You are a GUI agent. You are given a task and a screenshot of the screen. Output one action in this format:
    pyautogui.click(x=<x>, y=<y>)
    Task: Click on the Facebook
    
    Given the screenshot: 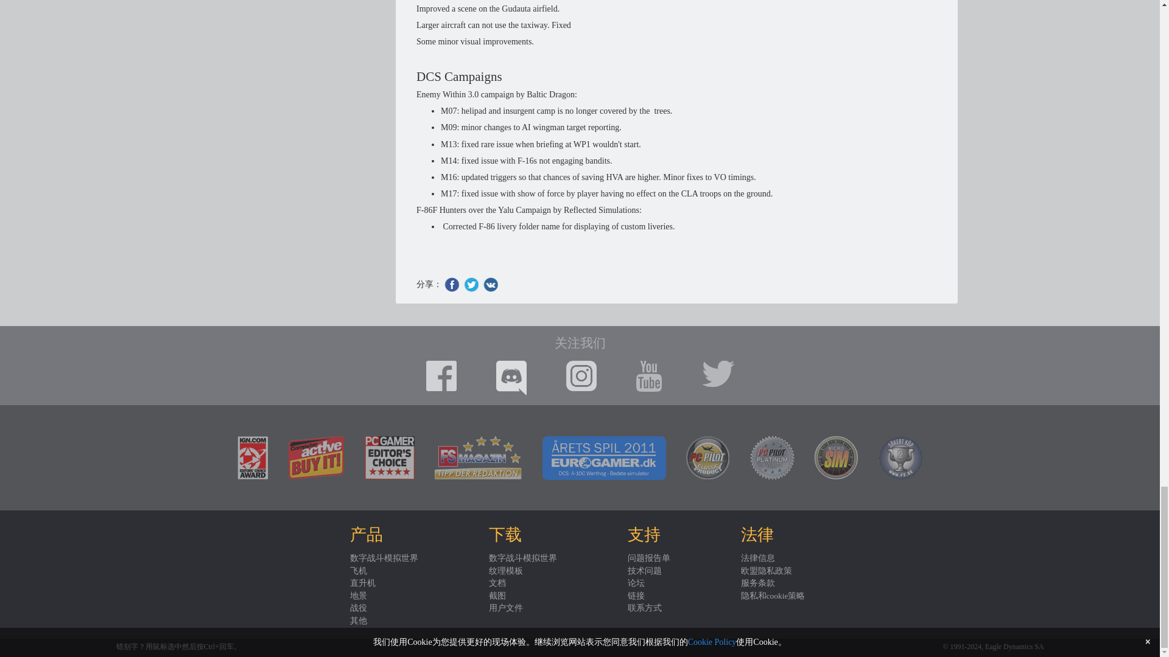 What is the action you would take?
    pyautogui.click(x=452, y=284)
    